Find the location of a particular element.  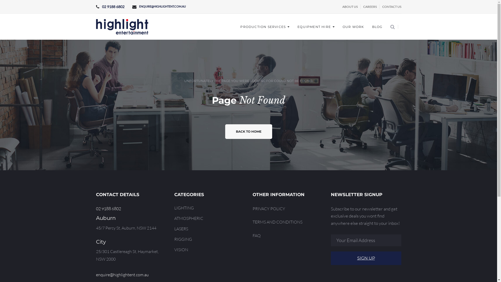

BLOG is located at coordinates (377, 27).